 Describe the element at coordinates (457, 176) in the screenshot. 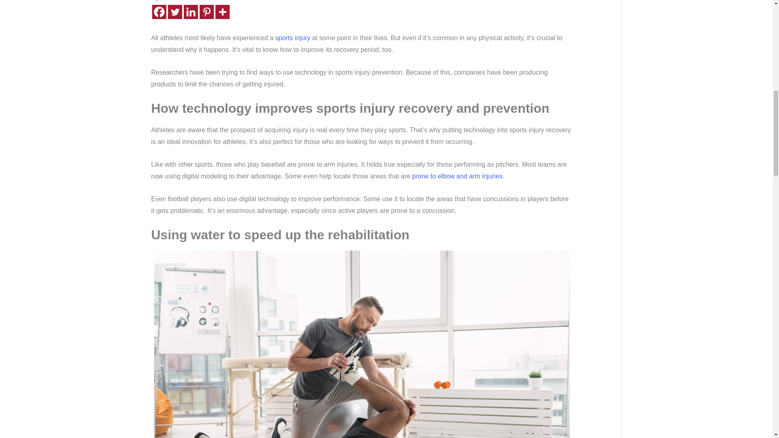

I see `WebMD` at that location.